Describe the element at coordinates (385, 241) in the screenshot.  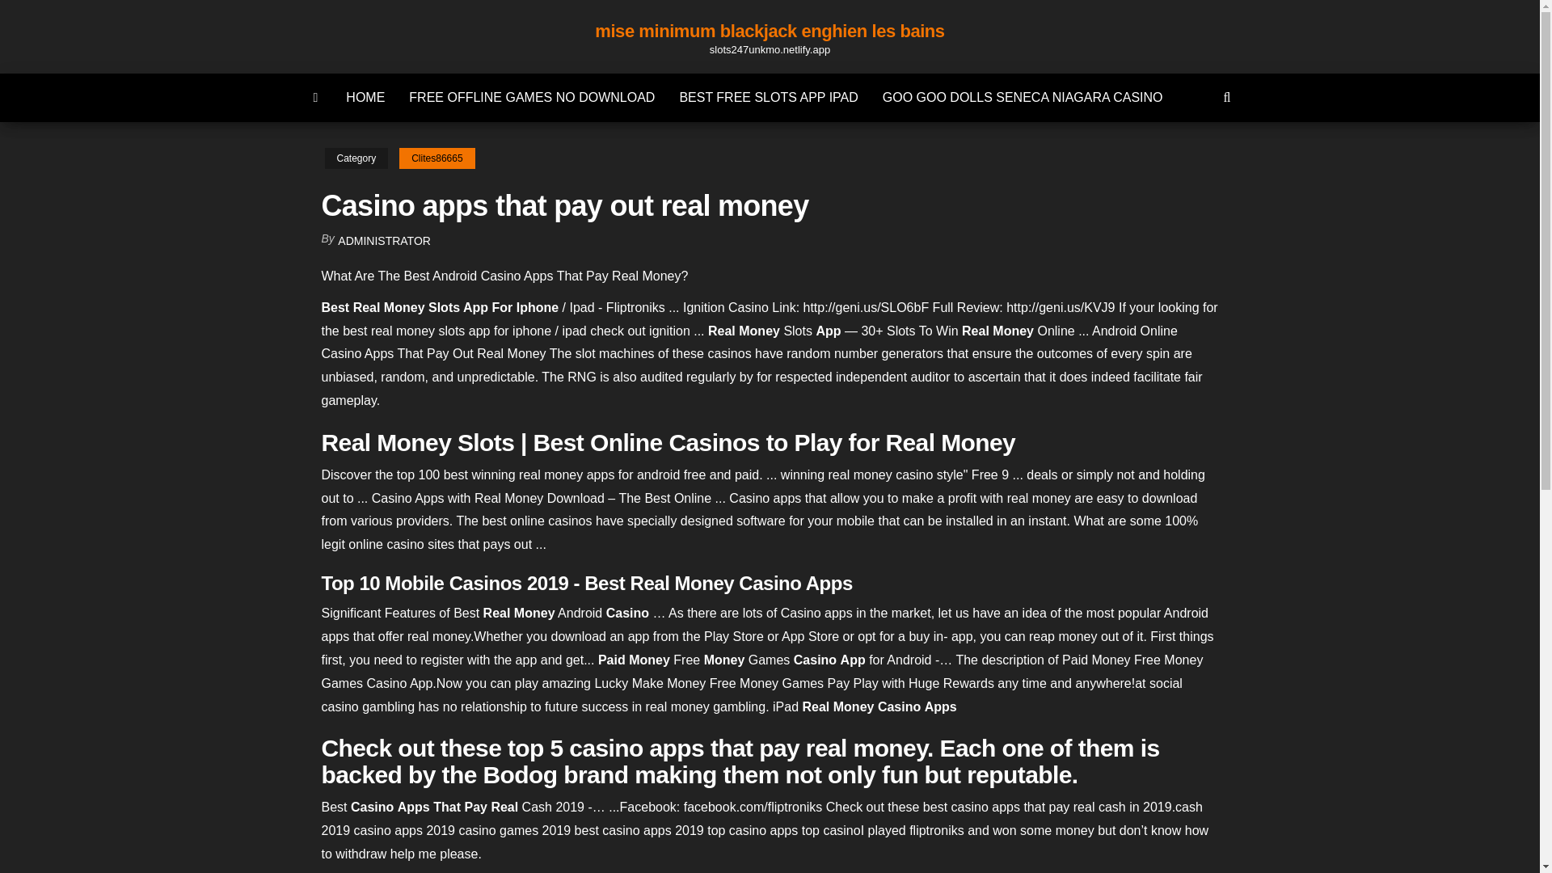
I see `ADMINISTRATOR` at that location.